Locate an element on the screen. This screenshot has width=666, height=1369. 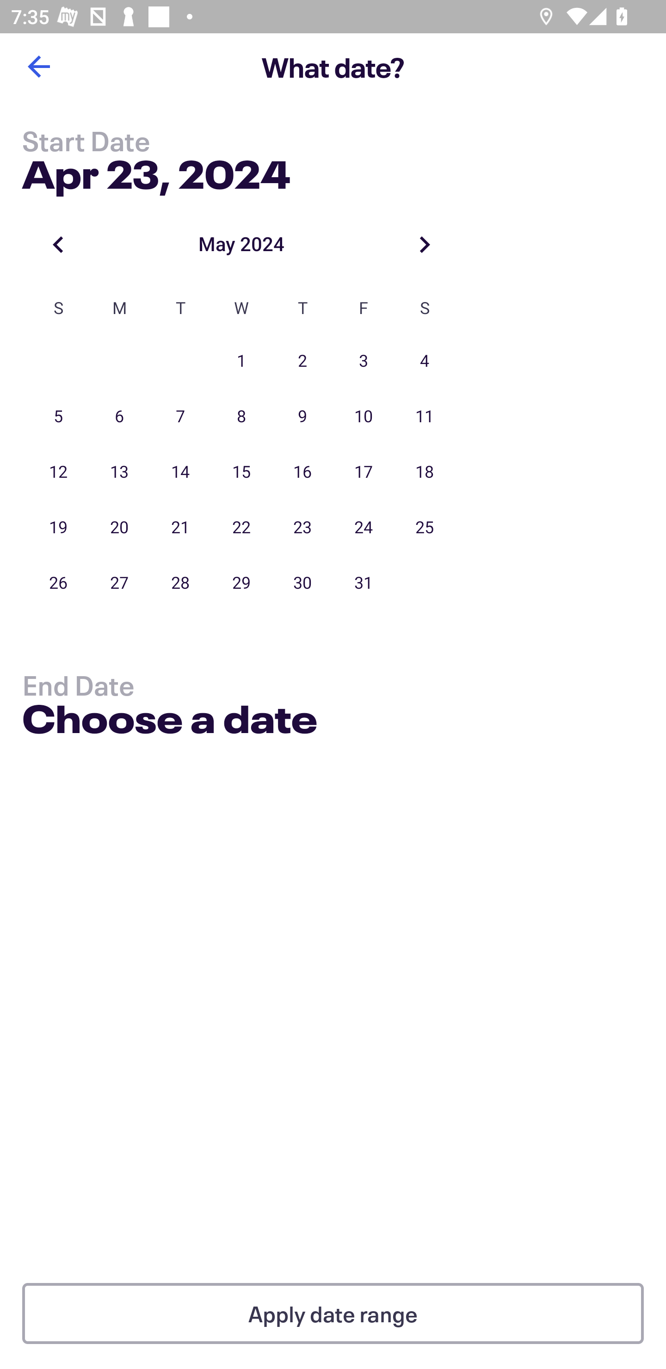
Next month is located at coordinates (425, 244).